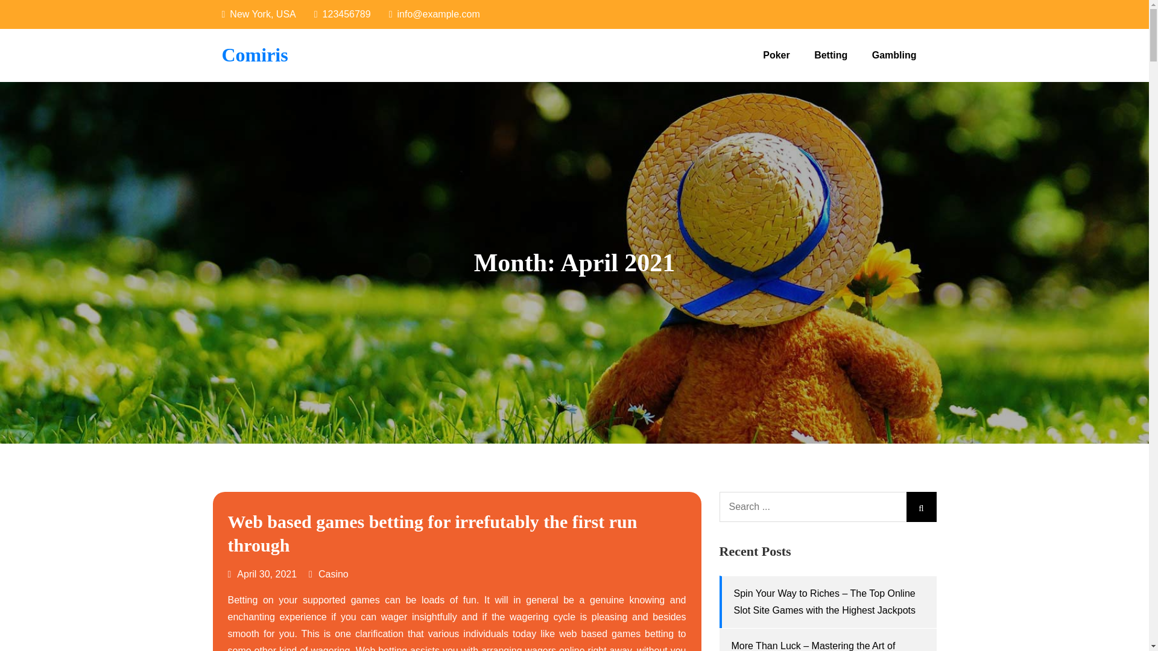  Describe the element at coordinates (776, 55) in the screenshot. I see `Poker` at that location.